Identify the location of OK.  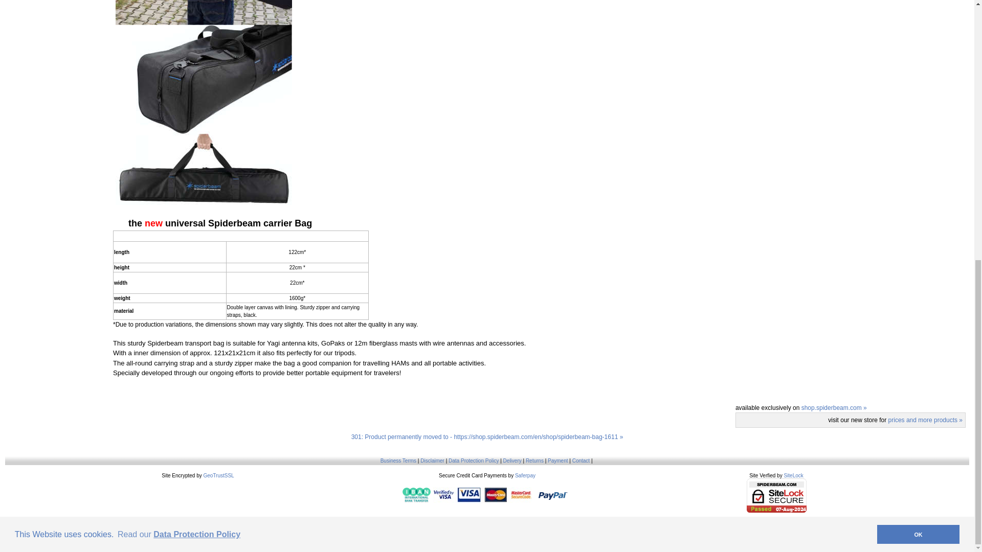
(918, 44).